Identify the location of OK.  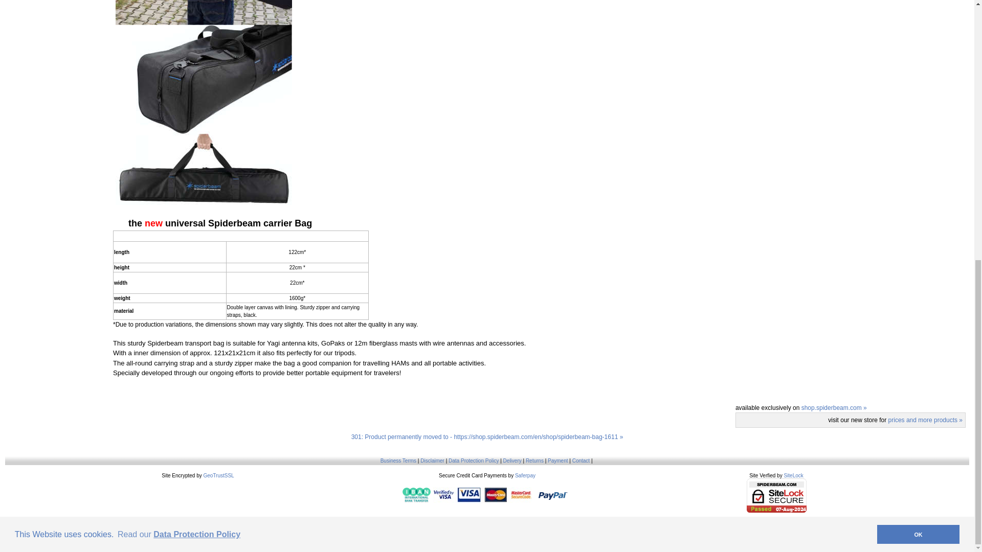
(918, 44).